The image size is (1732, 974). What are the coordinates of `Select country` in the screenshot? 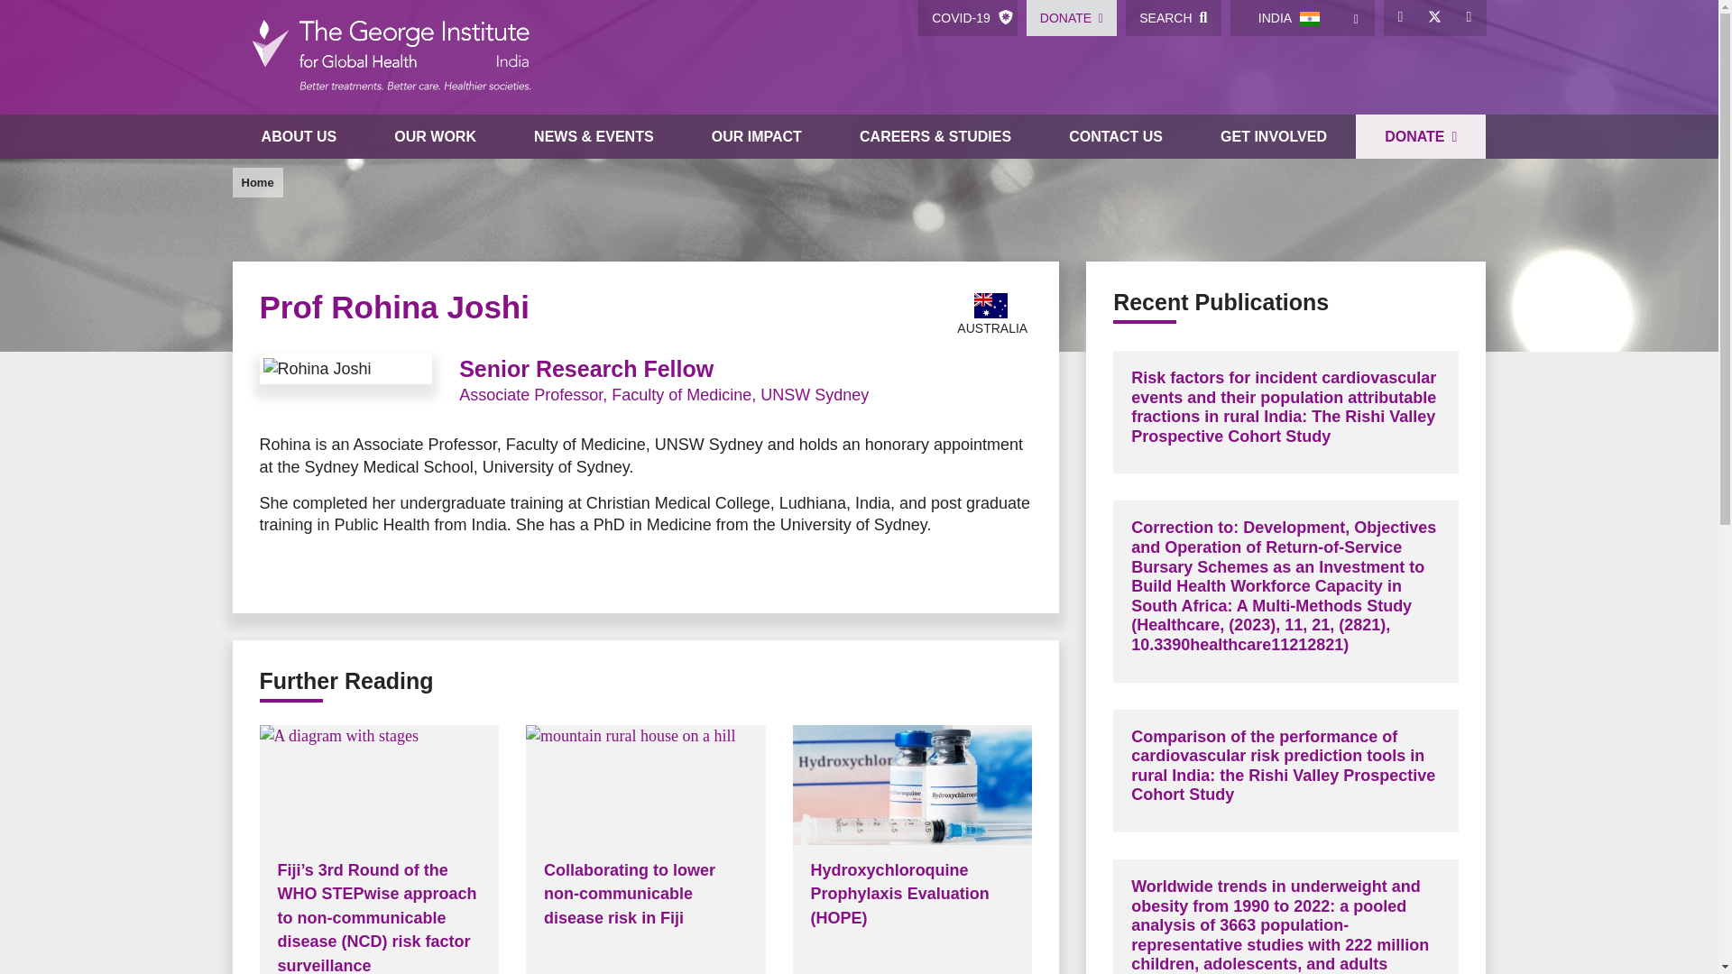 It's located at (1357, 18).